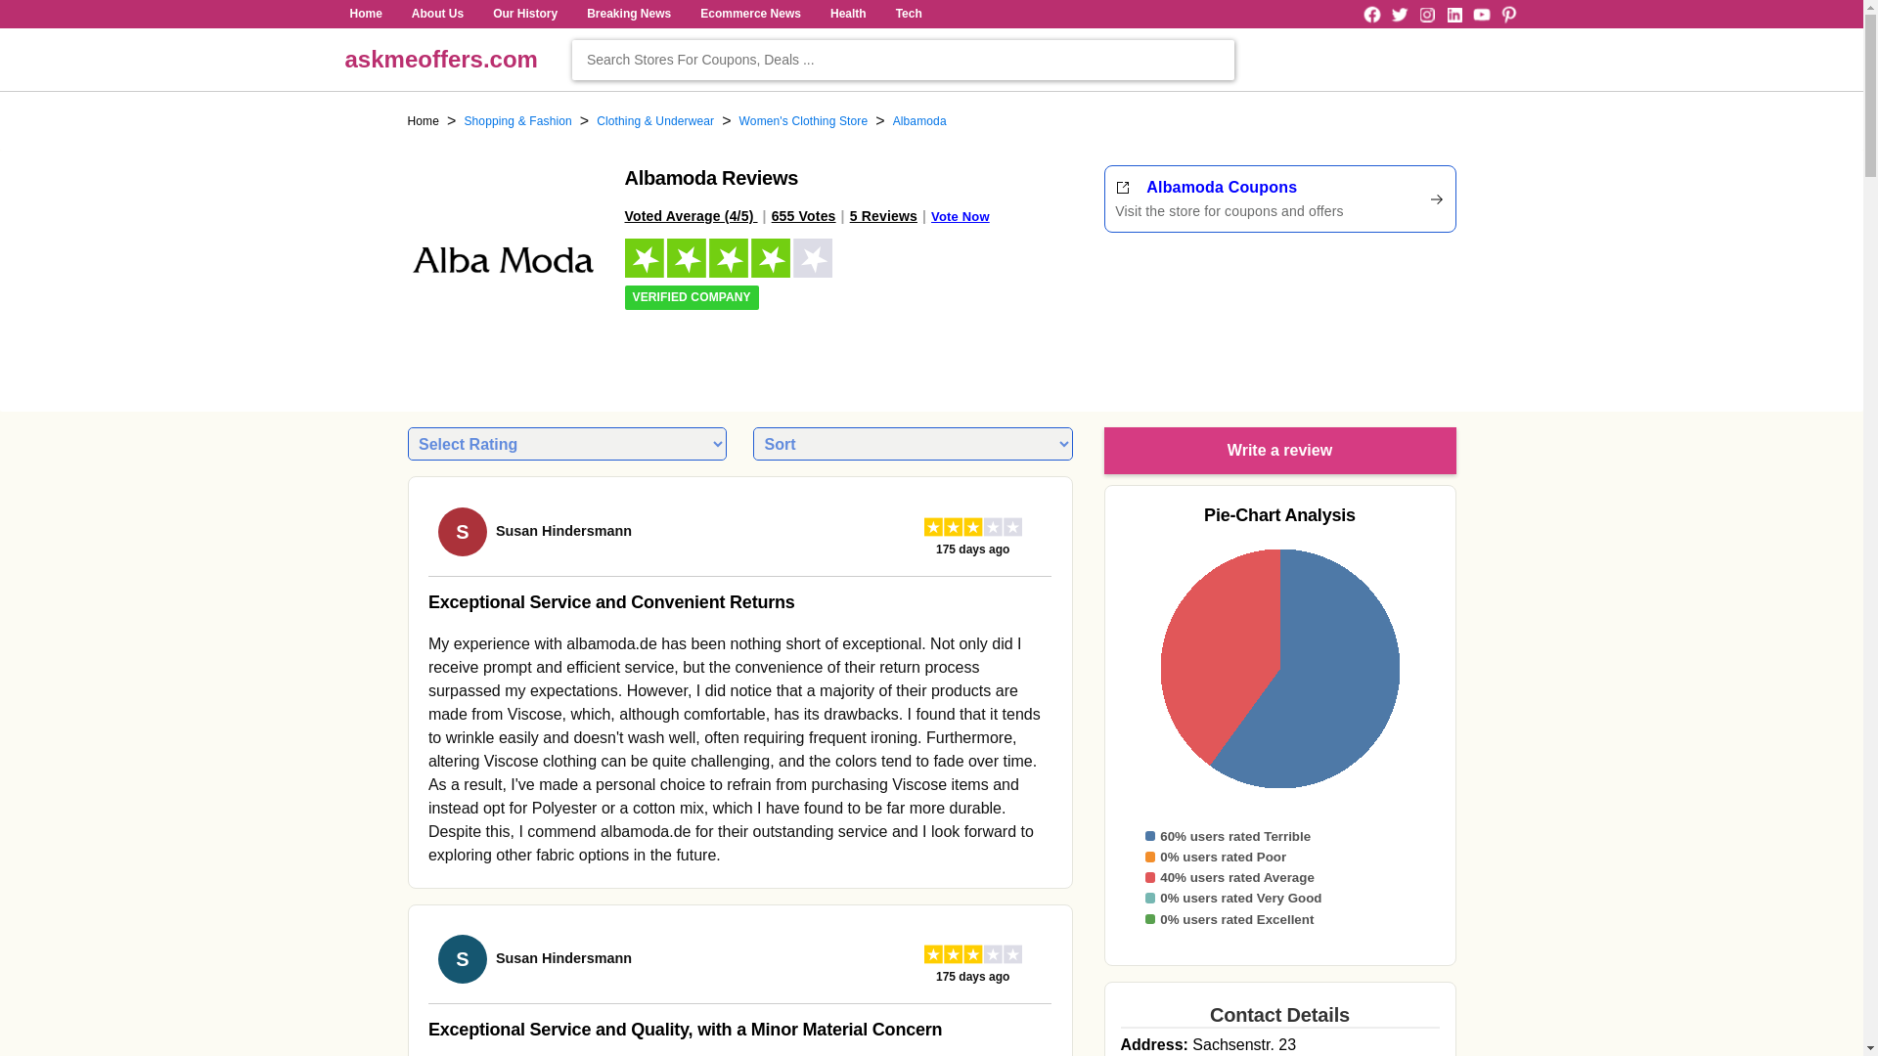 Image resolution: width=1878 pixels, height=1056 pixels. What do you see at coordinates (1426, 15) in the screenshot?
I see `Twitter Username` at bounding box center [1426, 15].